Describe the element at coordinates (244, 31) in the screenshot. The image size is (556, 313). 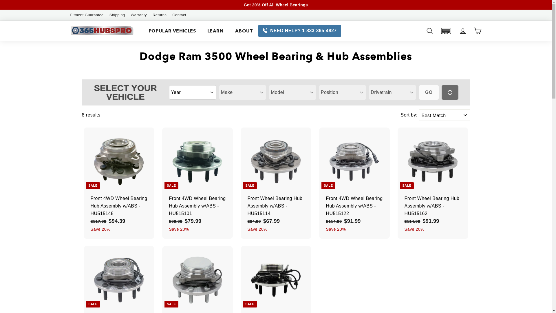
I see `ABOUT` at that location.